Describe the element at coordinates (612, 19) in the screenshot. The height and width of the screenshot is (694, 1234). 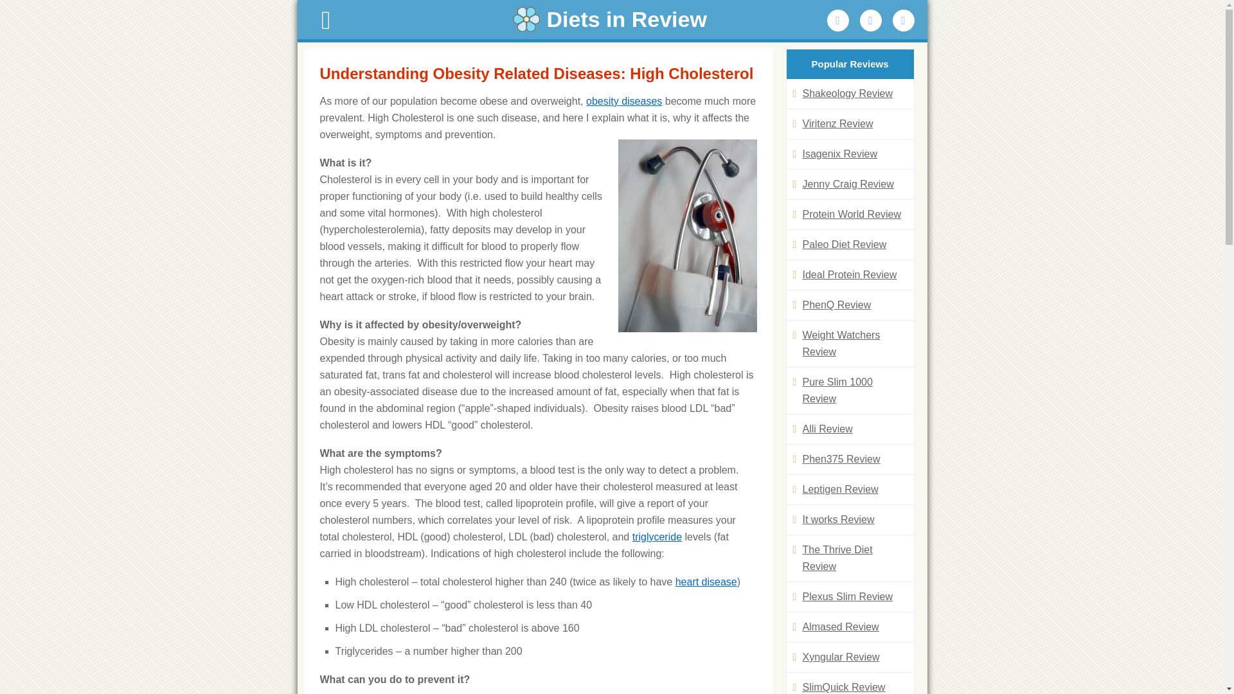
I see `Diets in Review Blog` at that location.